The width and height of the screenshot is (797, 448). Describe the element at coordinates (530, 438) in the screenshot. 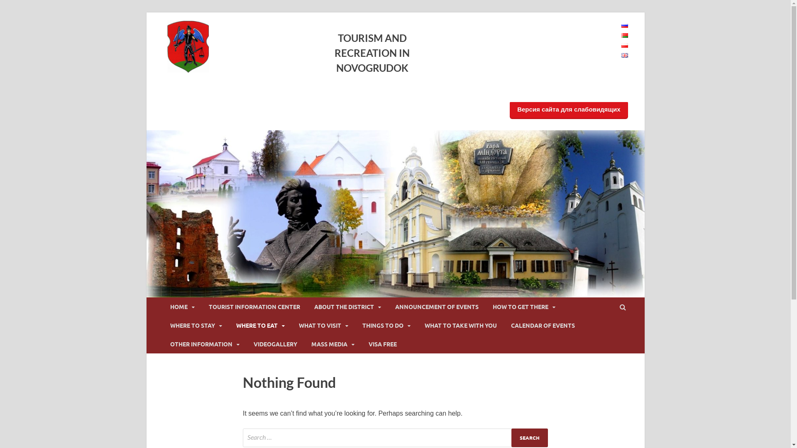

I see `Search` at that location.